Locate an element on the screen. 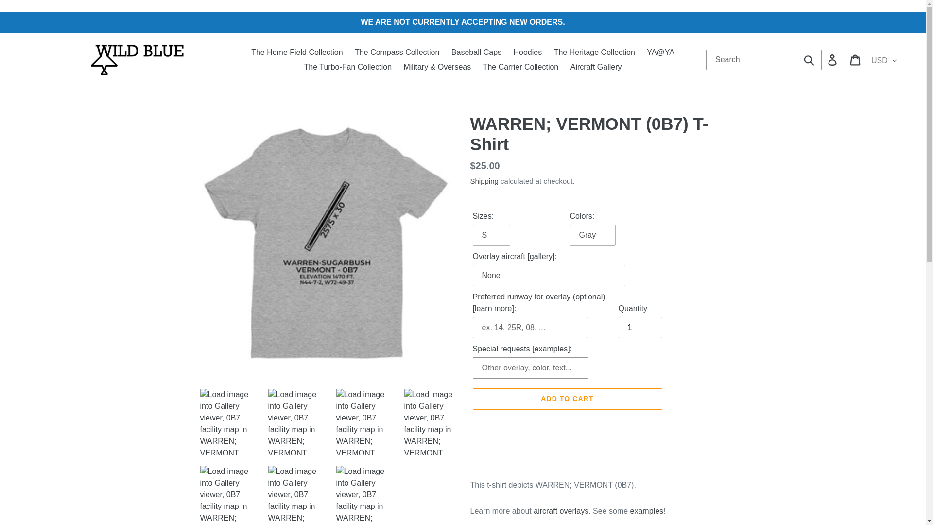 This screenshot has width=933, height=525. 1 is located at coordinates (639, 328).